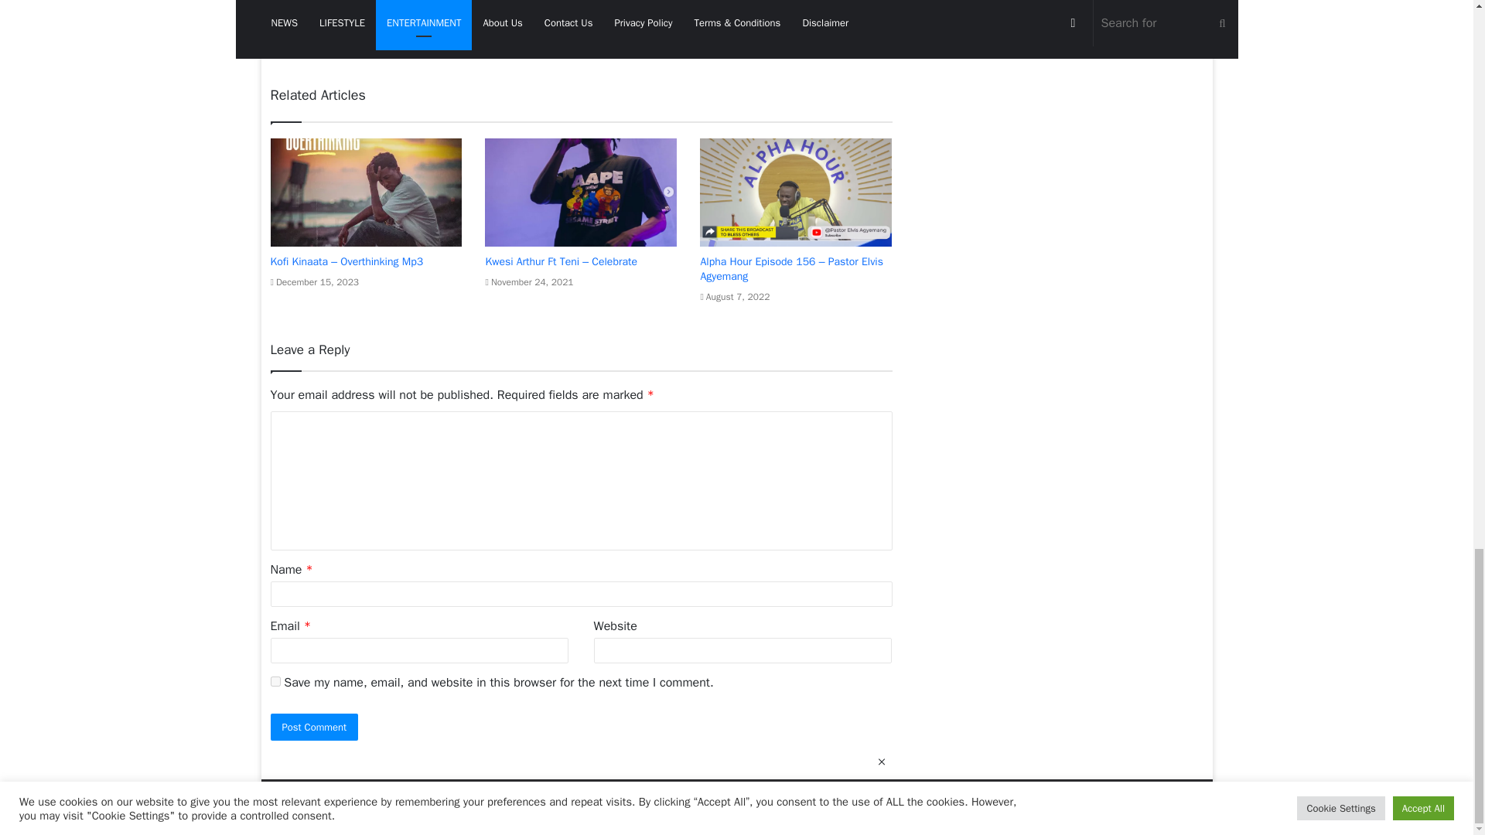  What do you see at coordinates (314, 727) in the screenshot?
I see `Post Comment` at bounding box center [314, 727].